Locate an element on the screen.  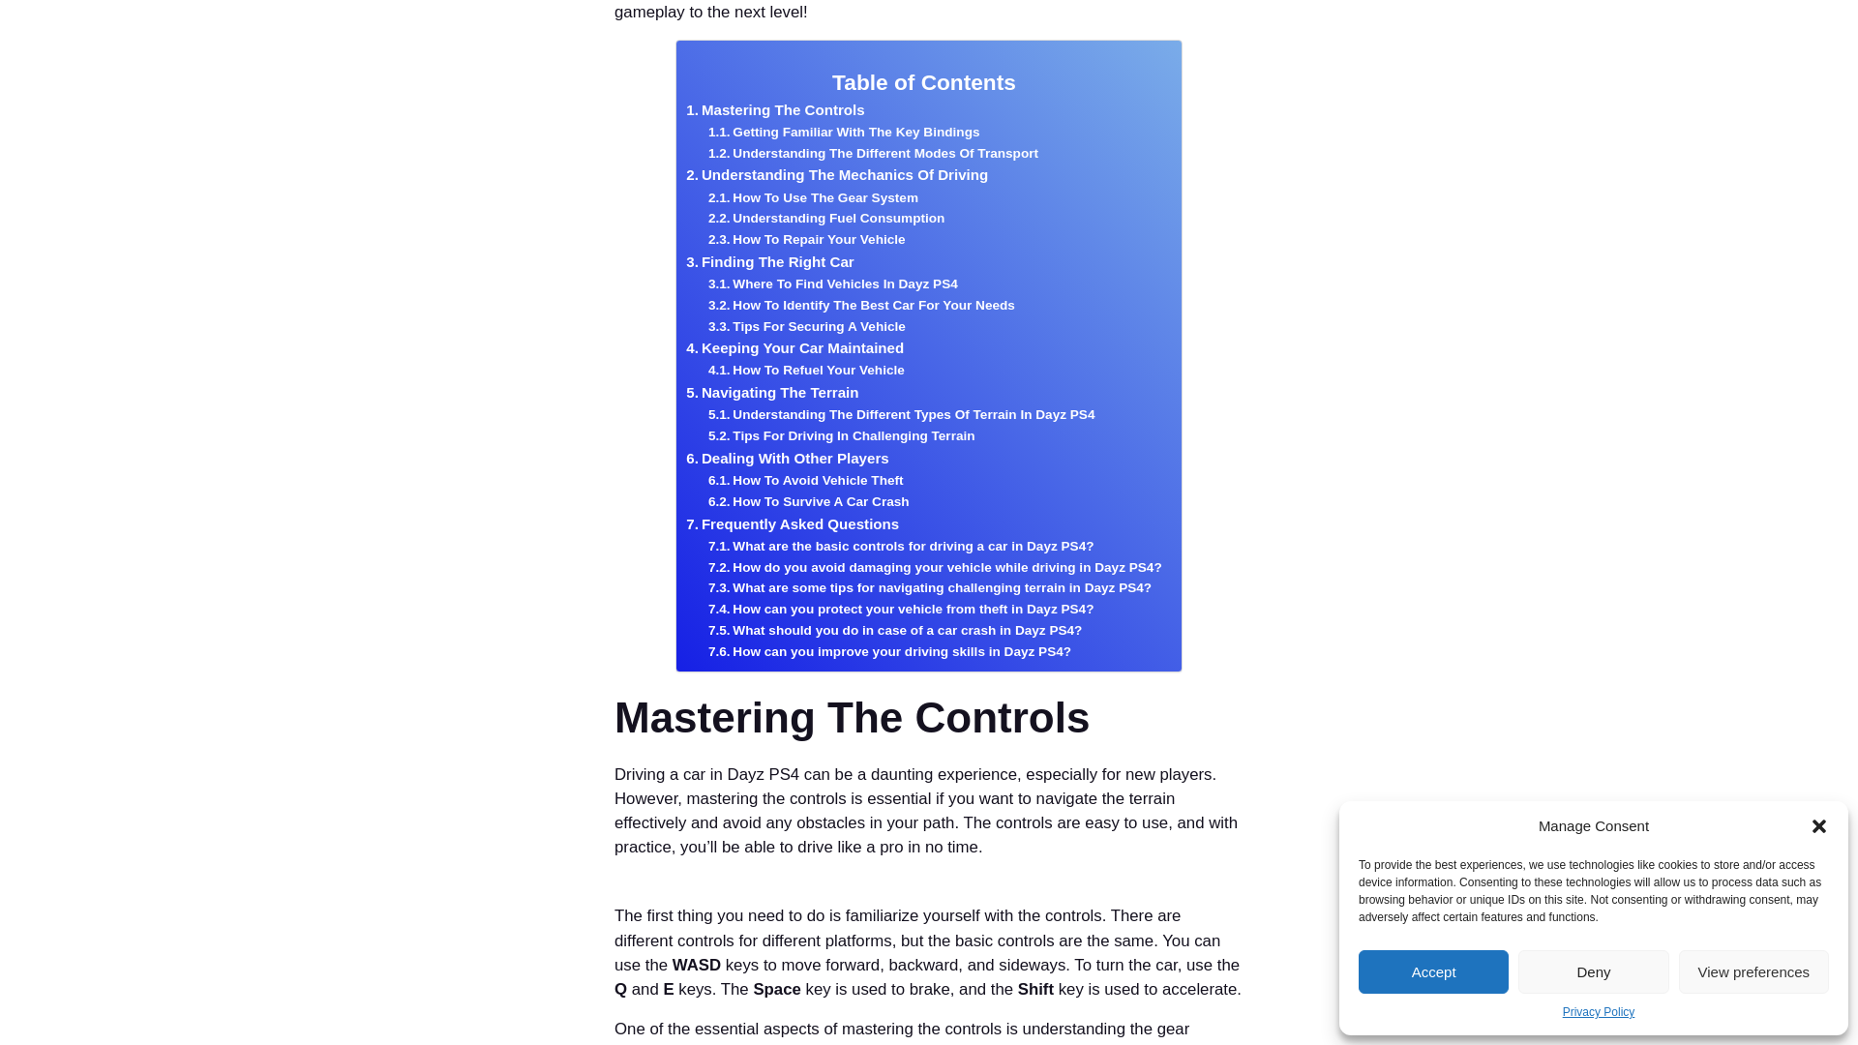
Finding The Right Car is located at coordinates (768, 261).